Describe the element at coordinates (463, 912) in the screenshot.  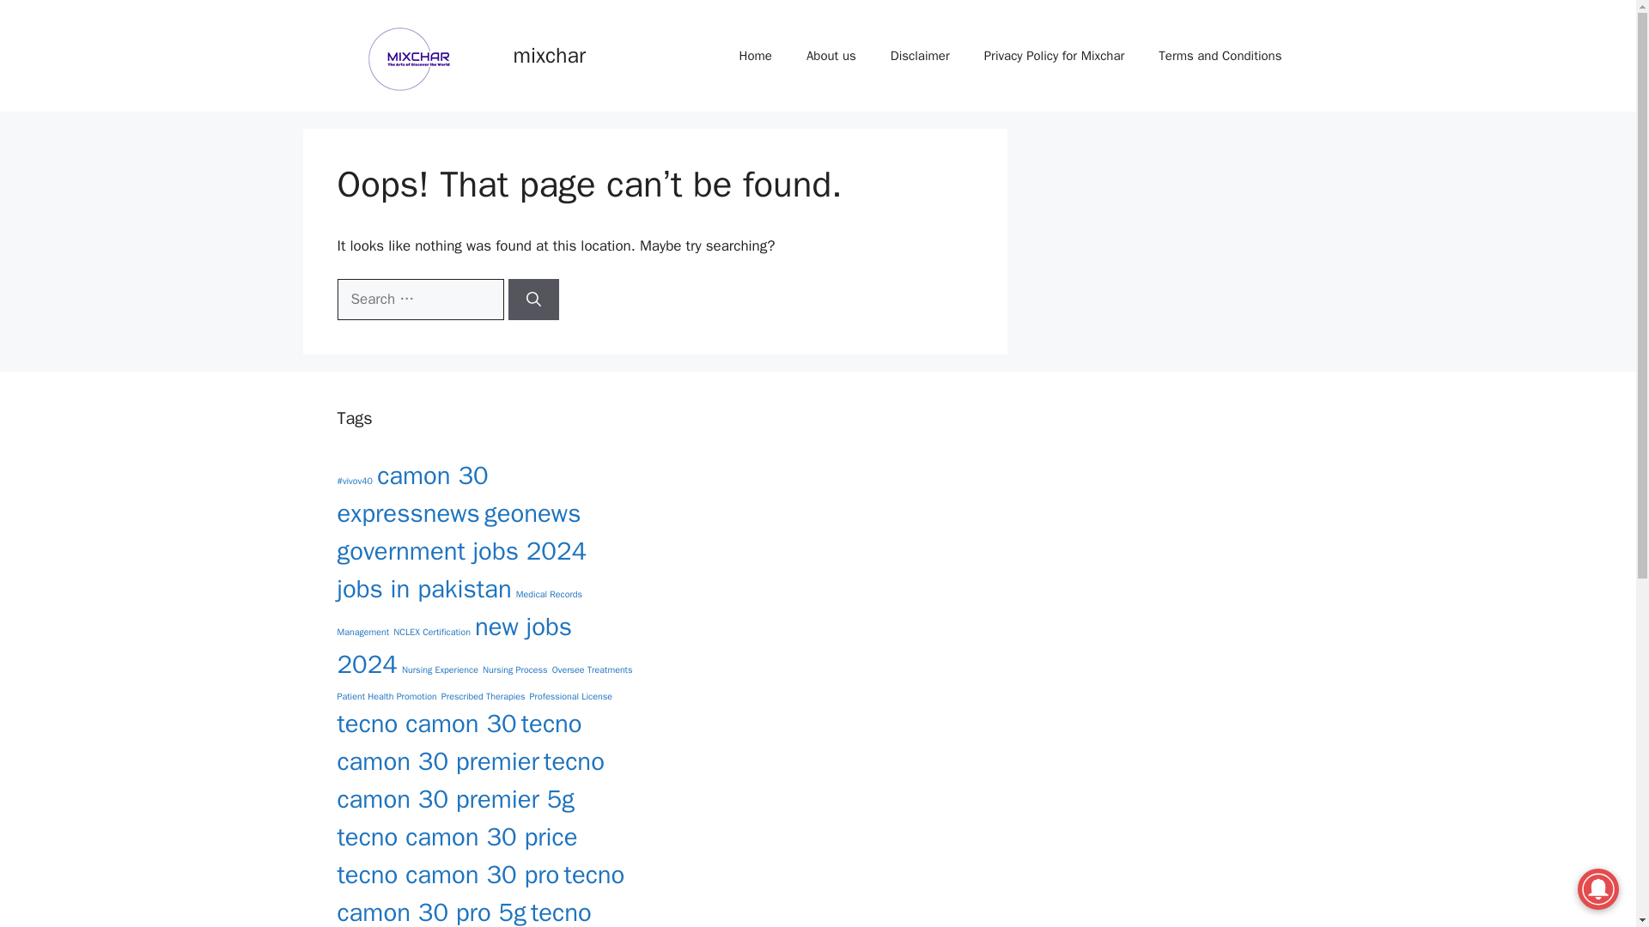
I see `tecno camon 30 pro review` at that location.